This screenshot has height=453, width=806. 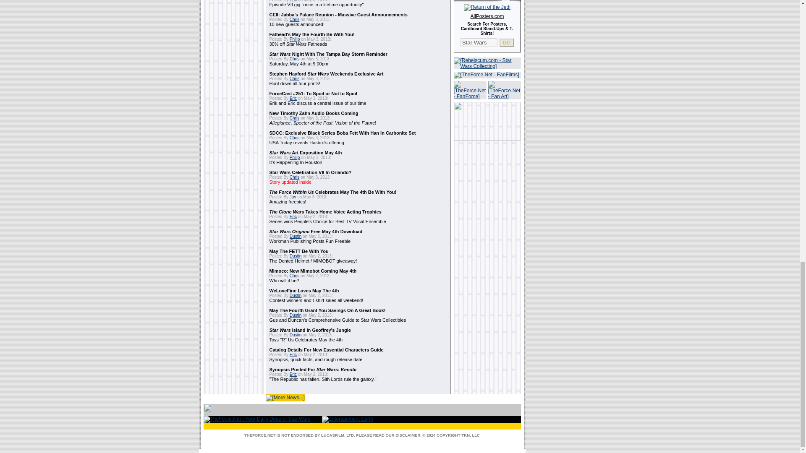 I want to click on Chris, so click(x=294, y=59).